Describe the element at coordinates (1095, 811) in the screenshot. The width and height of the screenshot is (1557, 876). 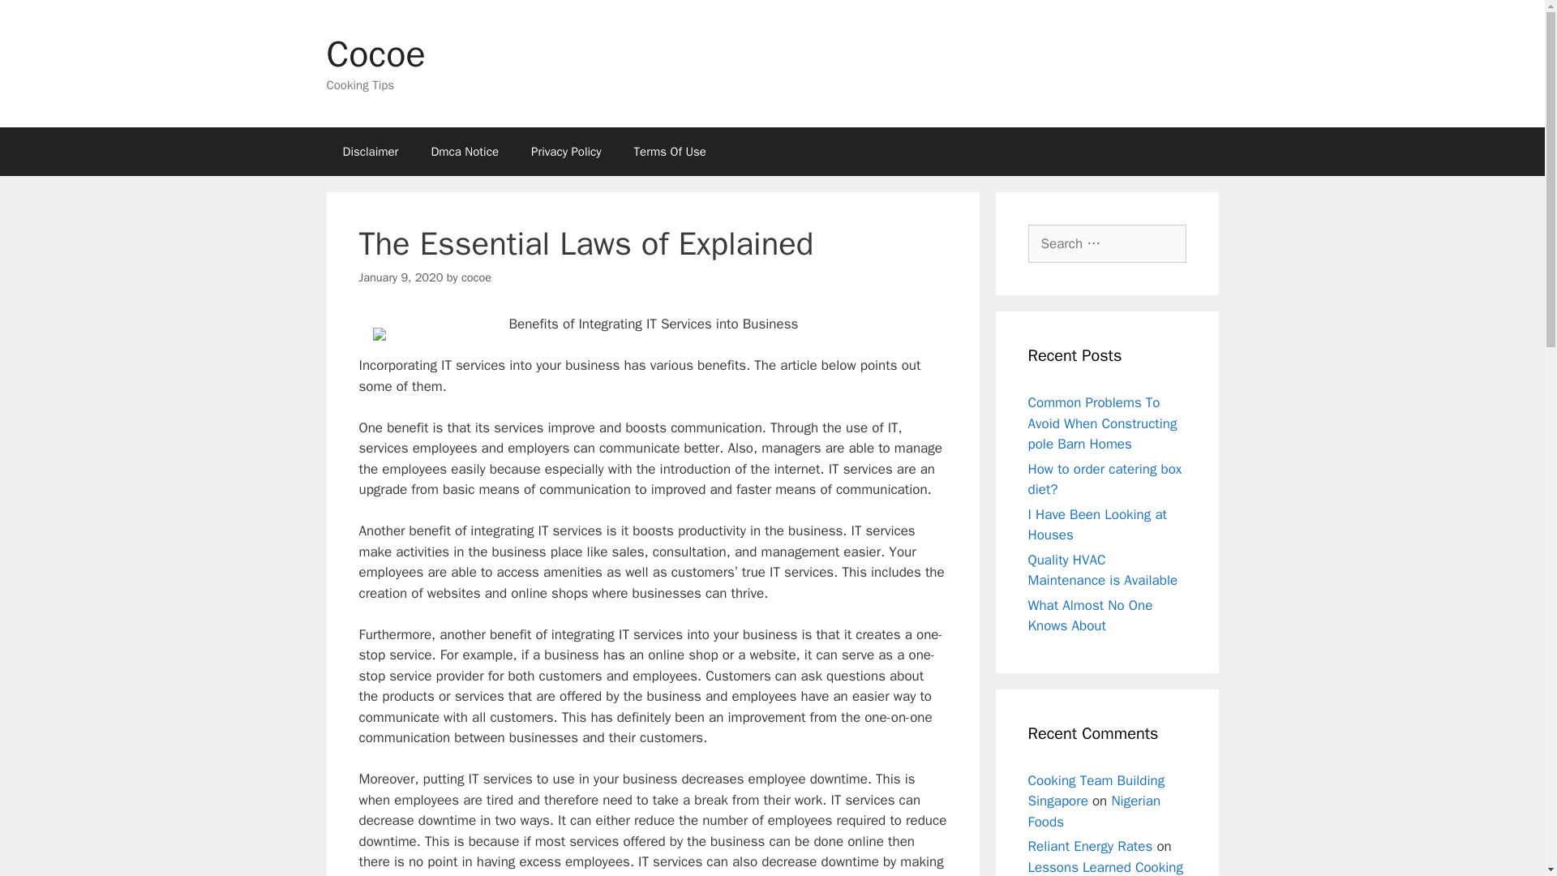
I see `Nigerian Foods` at that location.